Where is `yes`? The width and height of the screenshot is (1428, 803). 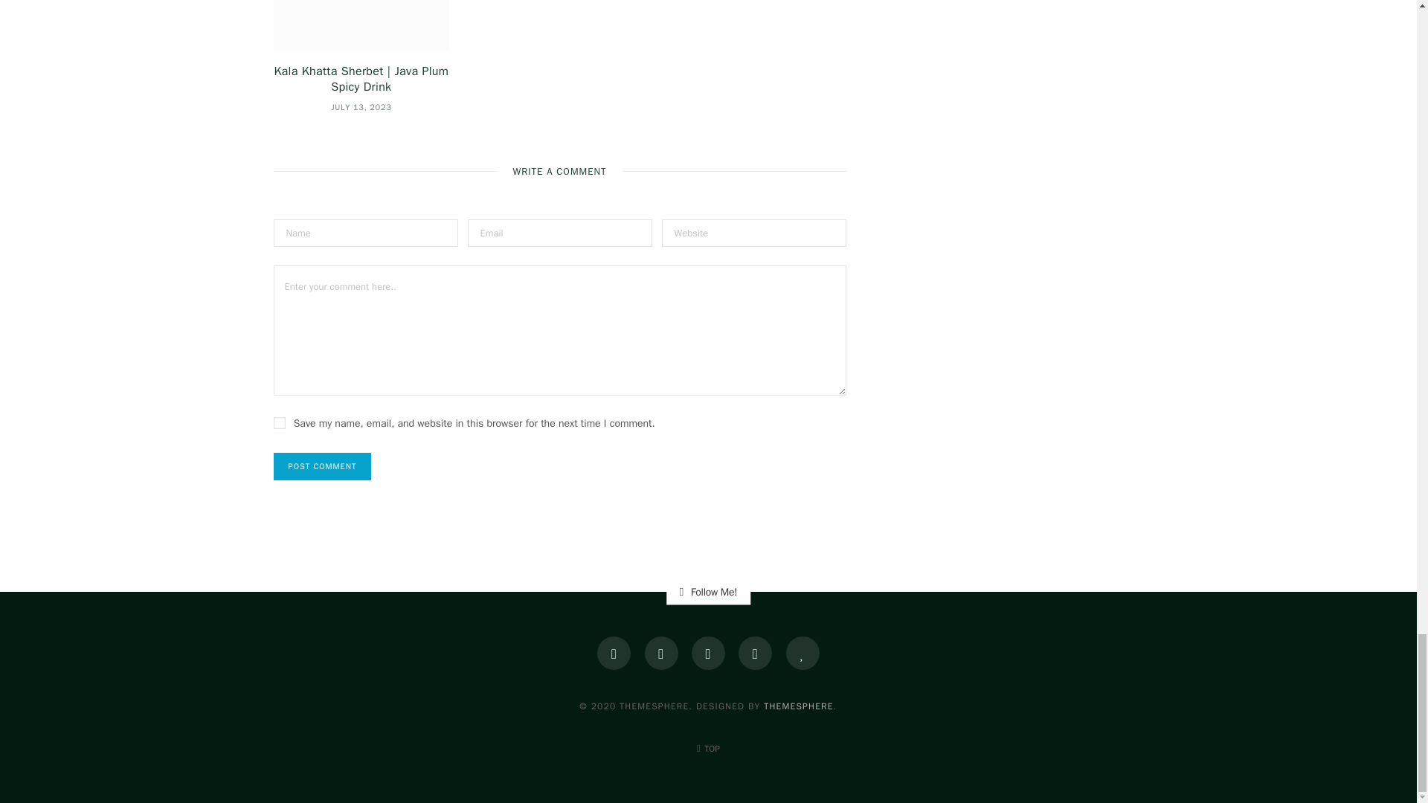 yes is located at coordinates (280, 422).